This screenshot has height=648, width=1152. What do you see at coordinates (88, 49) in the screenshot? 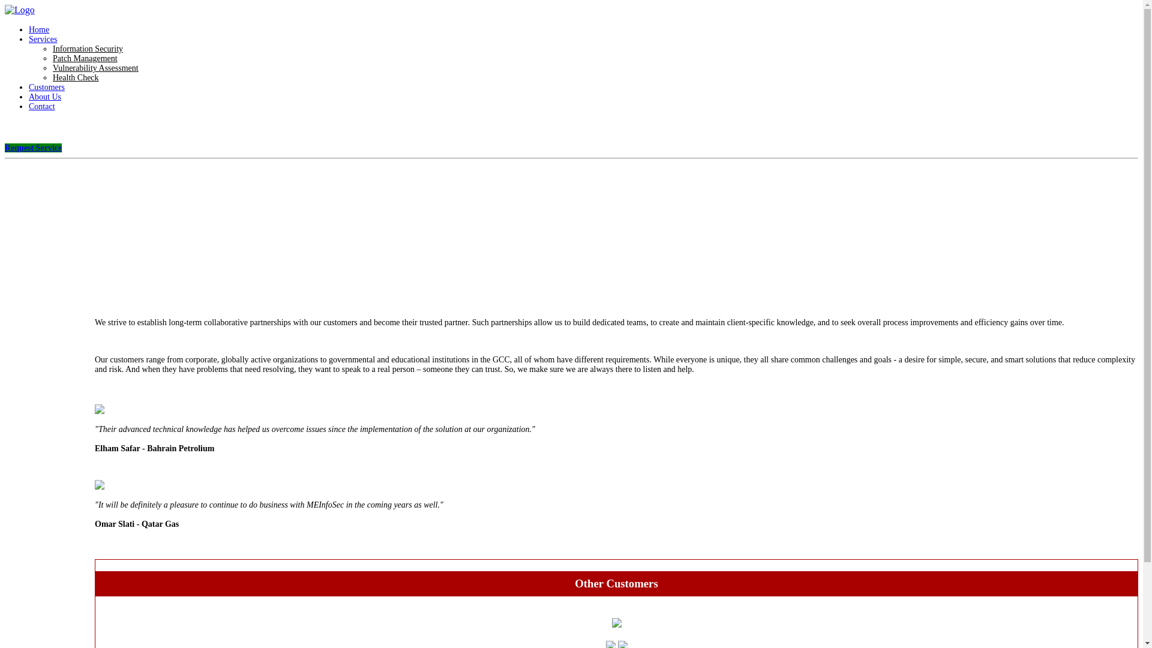
I see `Information Security` at bounding box center [88, 49].